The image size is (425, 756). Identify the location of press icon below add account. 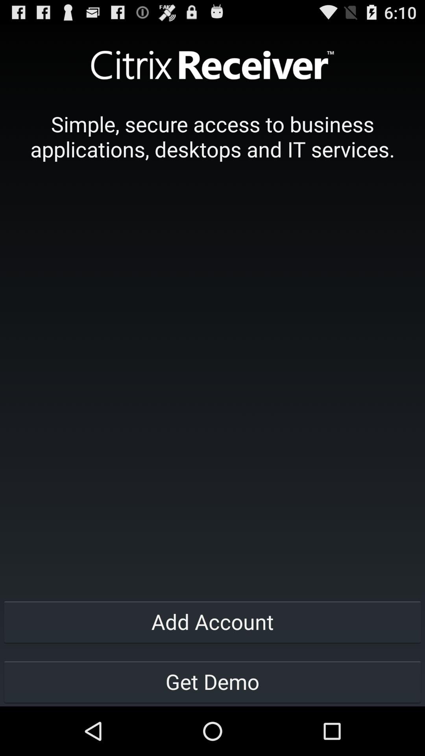
(213, 681).